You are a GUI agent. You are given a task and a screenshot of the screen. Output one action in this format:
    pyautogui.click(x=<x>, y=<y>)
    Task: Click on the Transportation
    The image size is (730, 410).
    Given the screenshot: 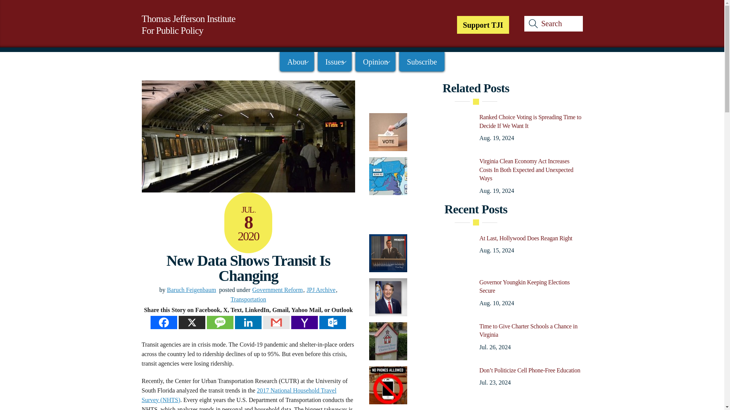 What is the action you would take?
    pyautogui.click(x=376, y=61)
    